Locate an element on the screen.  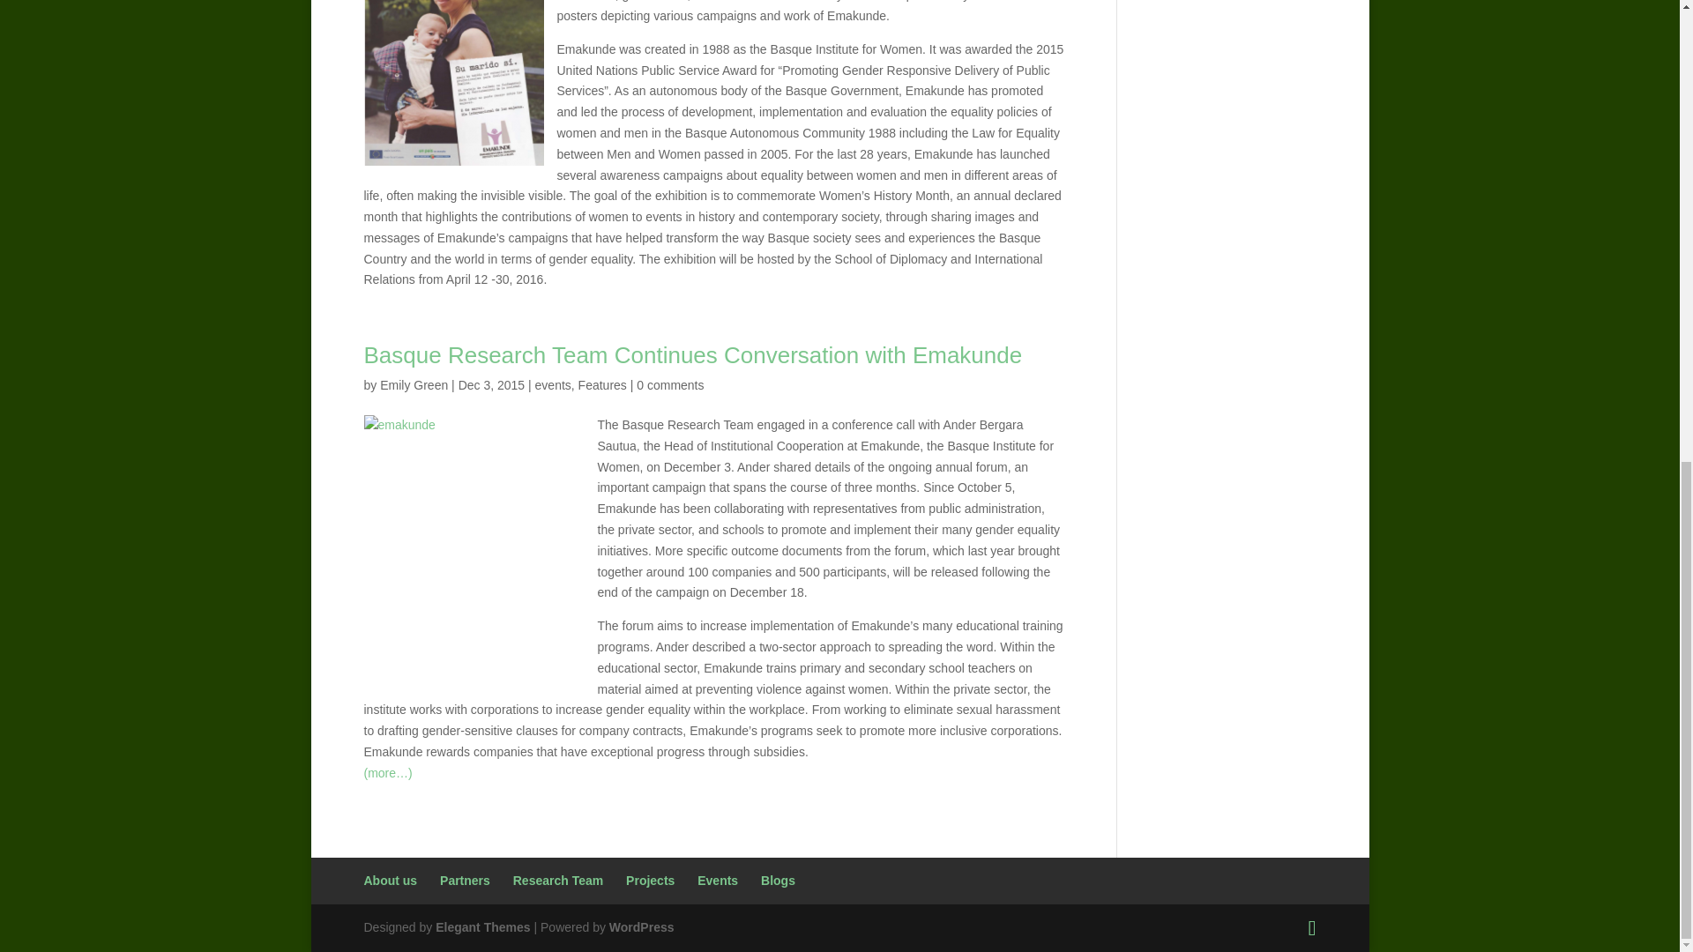
Premium WordPress Themes is located at coordinates (481, 927).